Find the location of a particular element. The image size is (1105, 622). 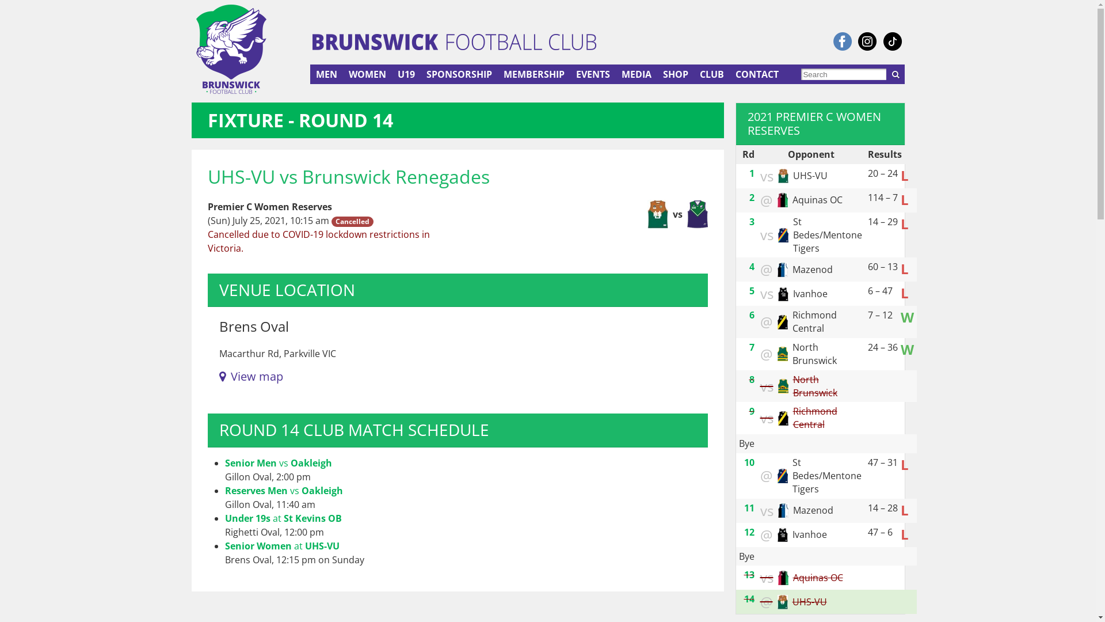

CONTACT is located at coordinates (757, 74).